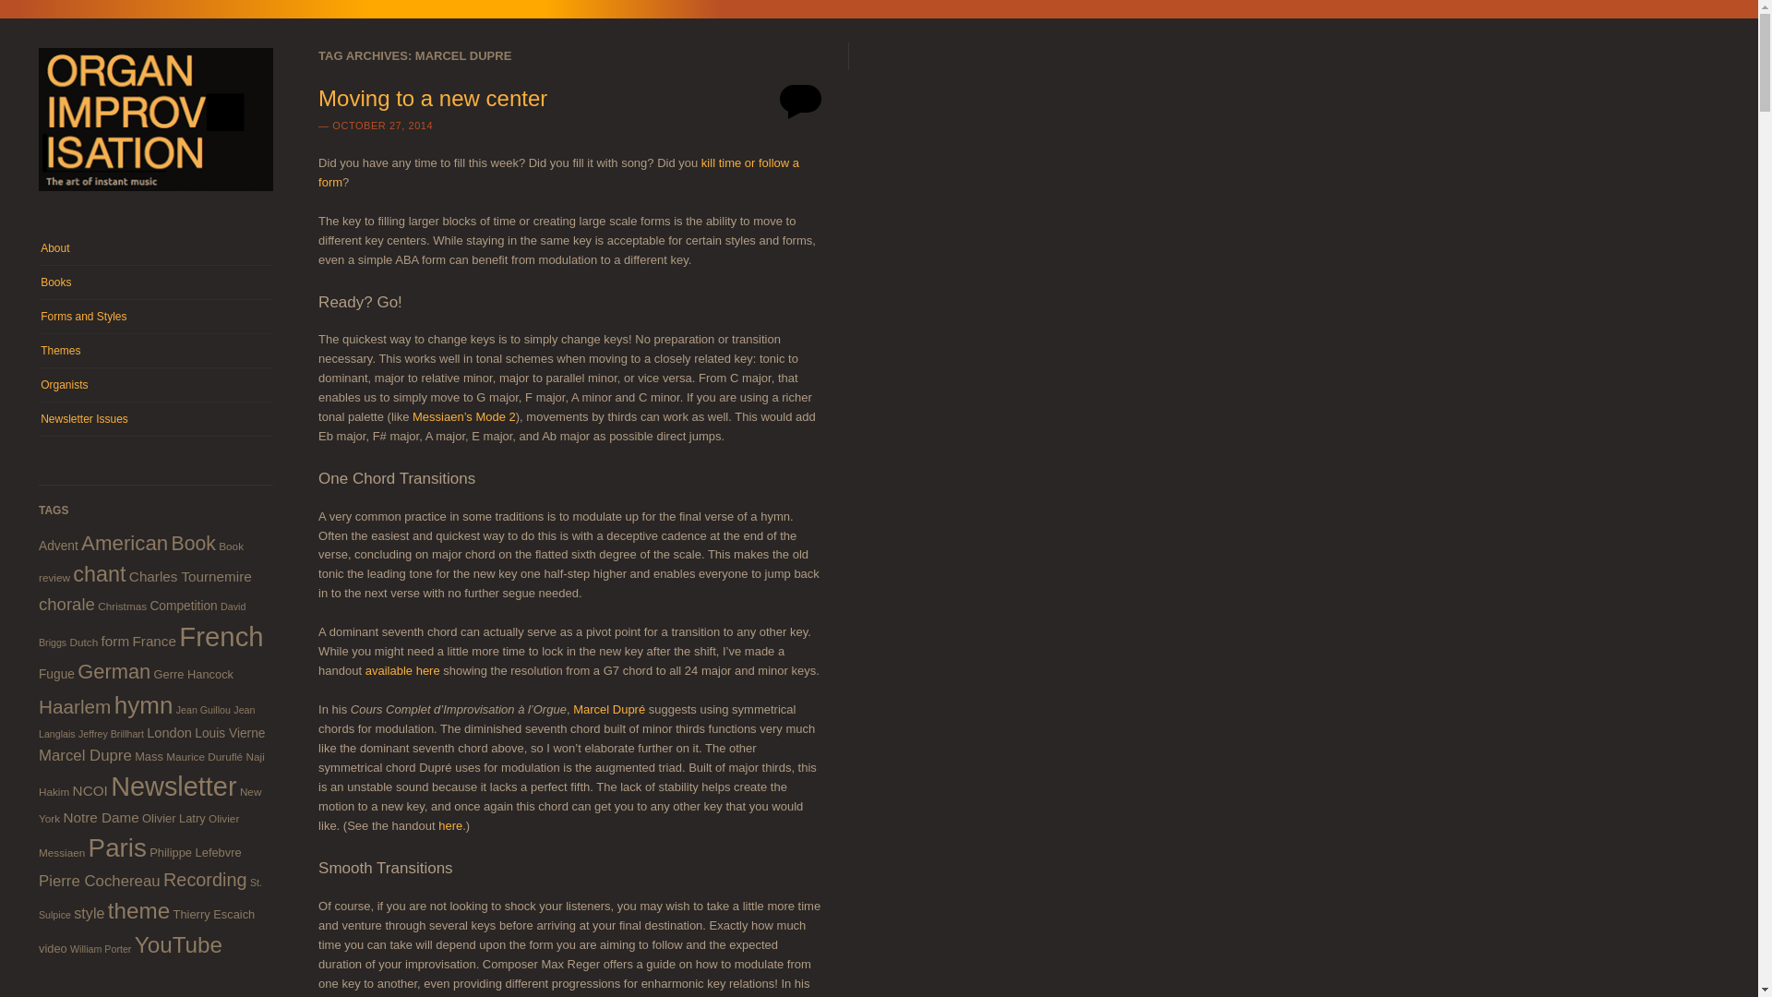 The image size is (1772, 997). Describe the element at coordinates (85, 643) in the screenshot. I see `Dutch` at that location.